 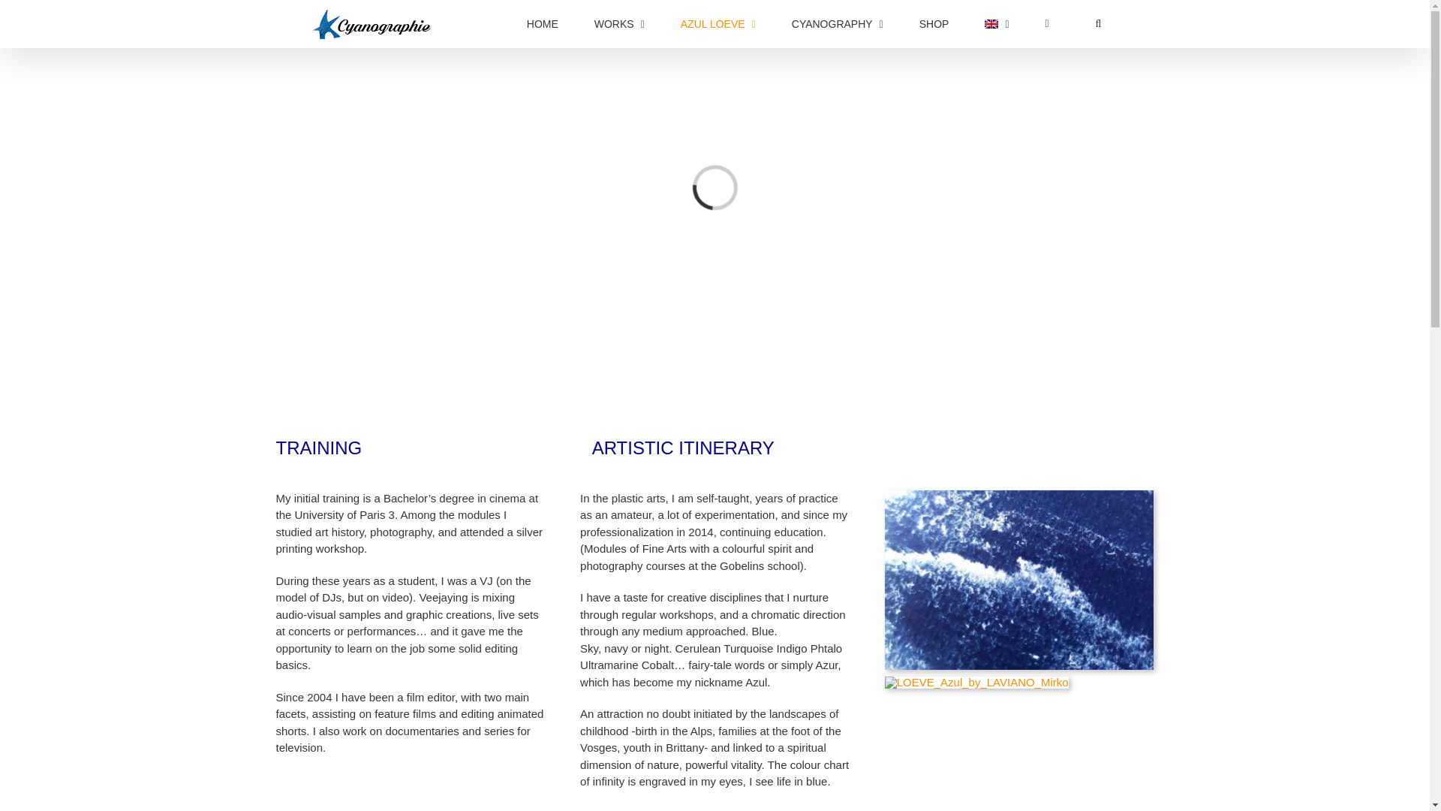 What do you see at coordinates (934, 24) in the screenshot?
I see `HOME` at bounding box center [934, 24].